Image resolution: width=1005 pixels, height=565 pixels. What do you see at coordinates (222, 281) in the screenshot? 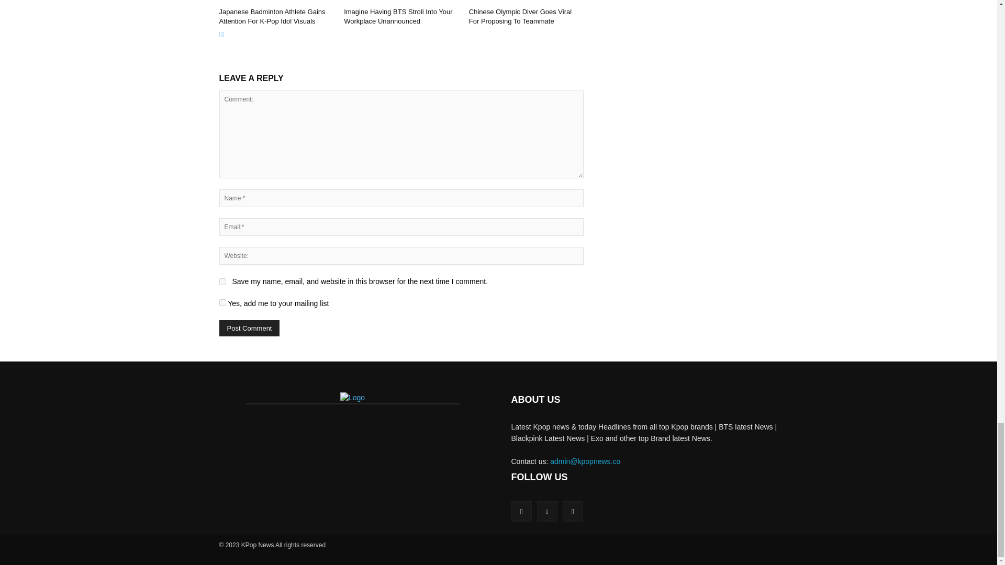
I see `yes` at bounding box center [222, 281].